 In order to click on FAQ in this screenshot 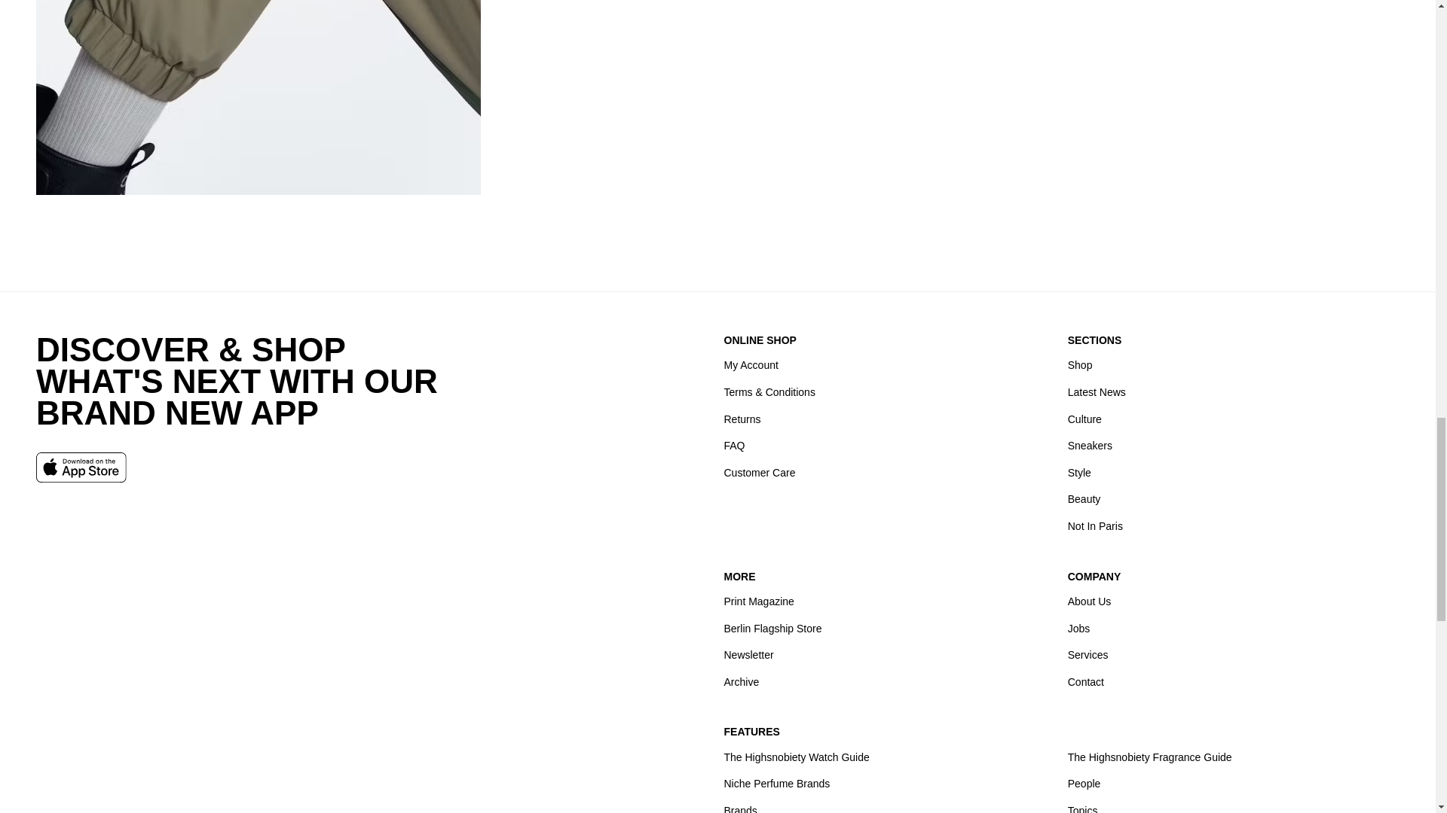, I will do `click(734, 446)`.